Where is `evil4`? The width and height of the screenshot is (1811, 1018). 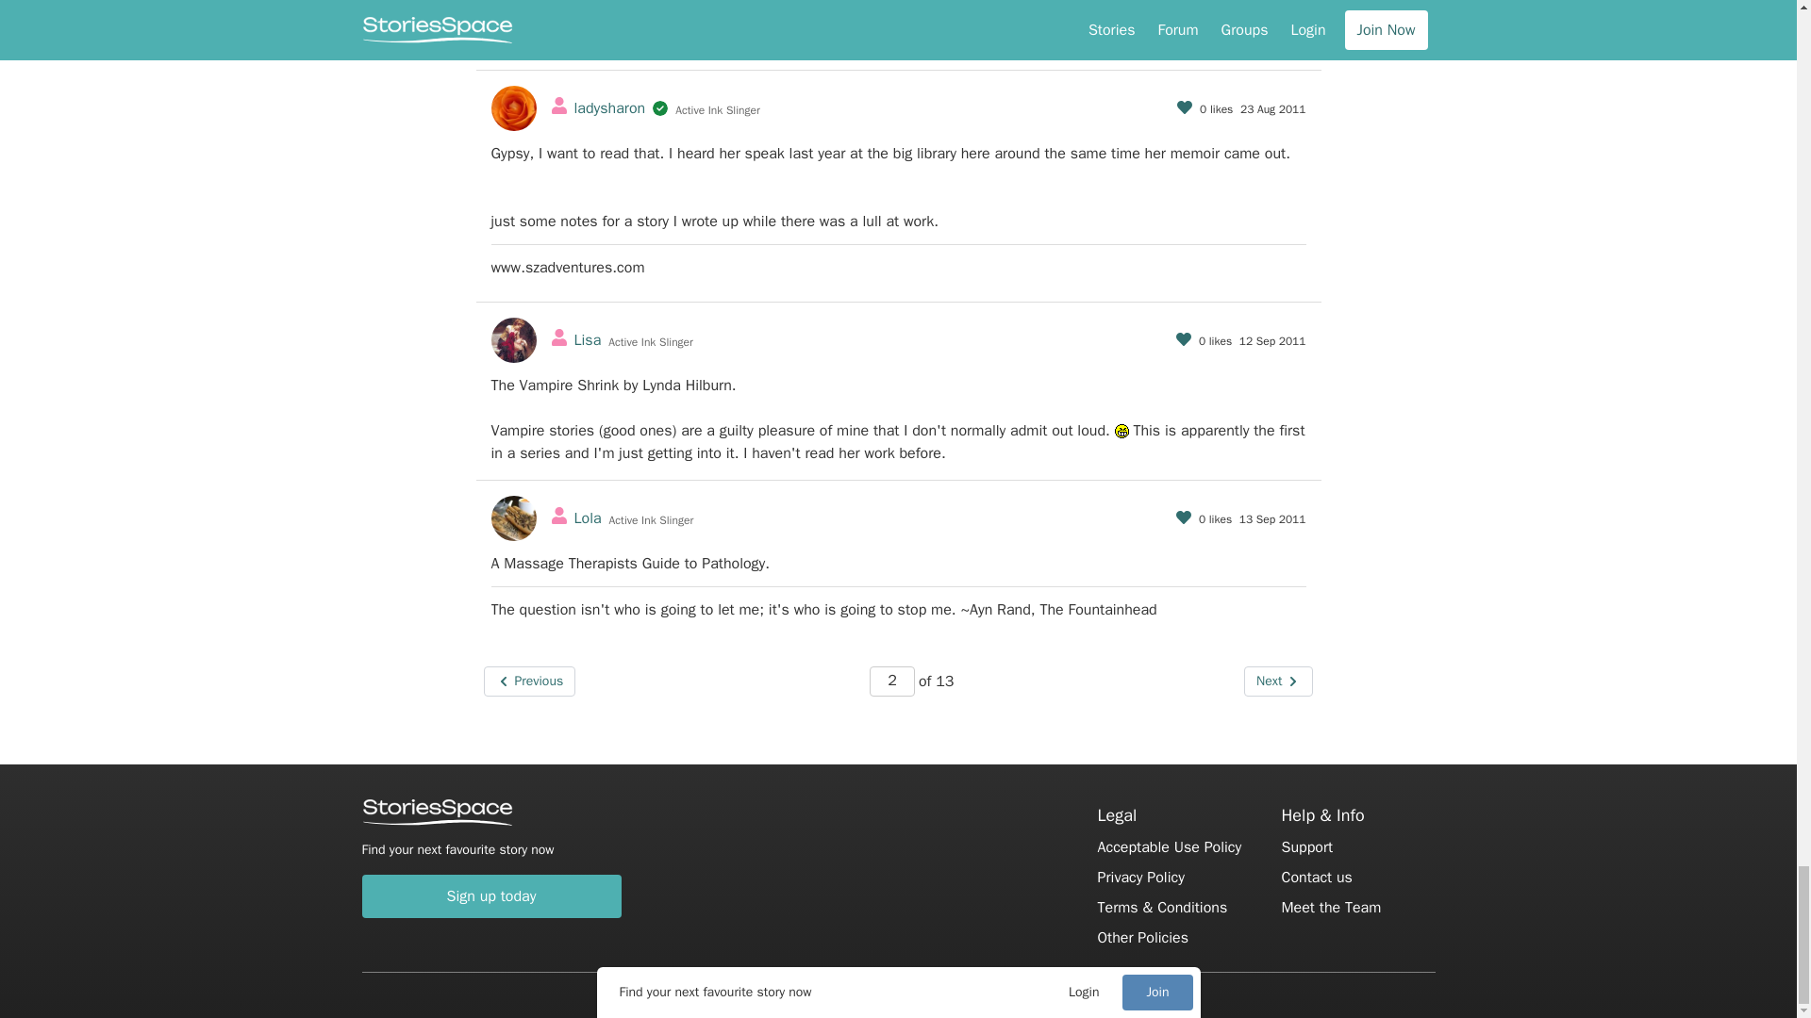
evil4 is located at coordinates (1121, 432).